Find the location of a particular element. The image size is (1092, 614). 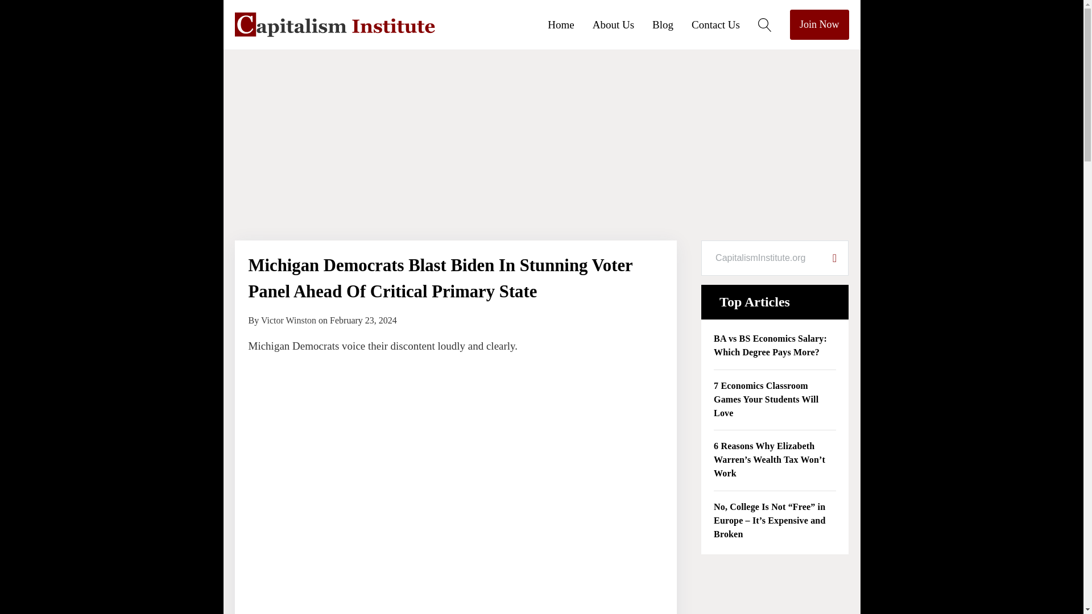

Contact Us is located at coordinates (725, 24).